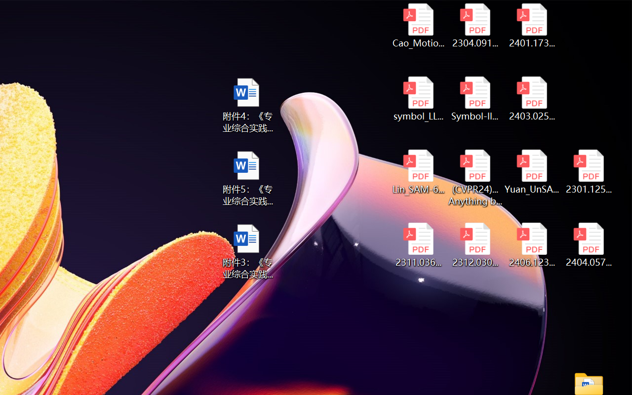  I want to click on 2406.12373v2.pdf, so click(532, 245).